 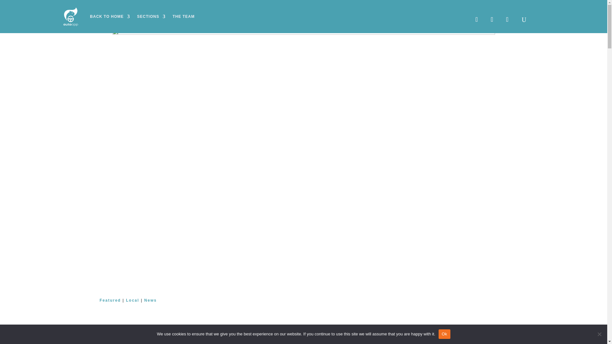 I want to click on Local, so click(x=132, y=300).